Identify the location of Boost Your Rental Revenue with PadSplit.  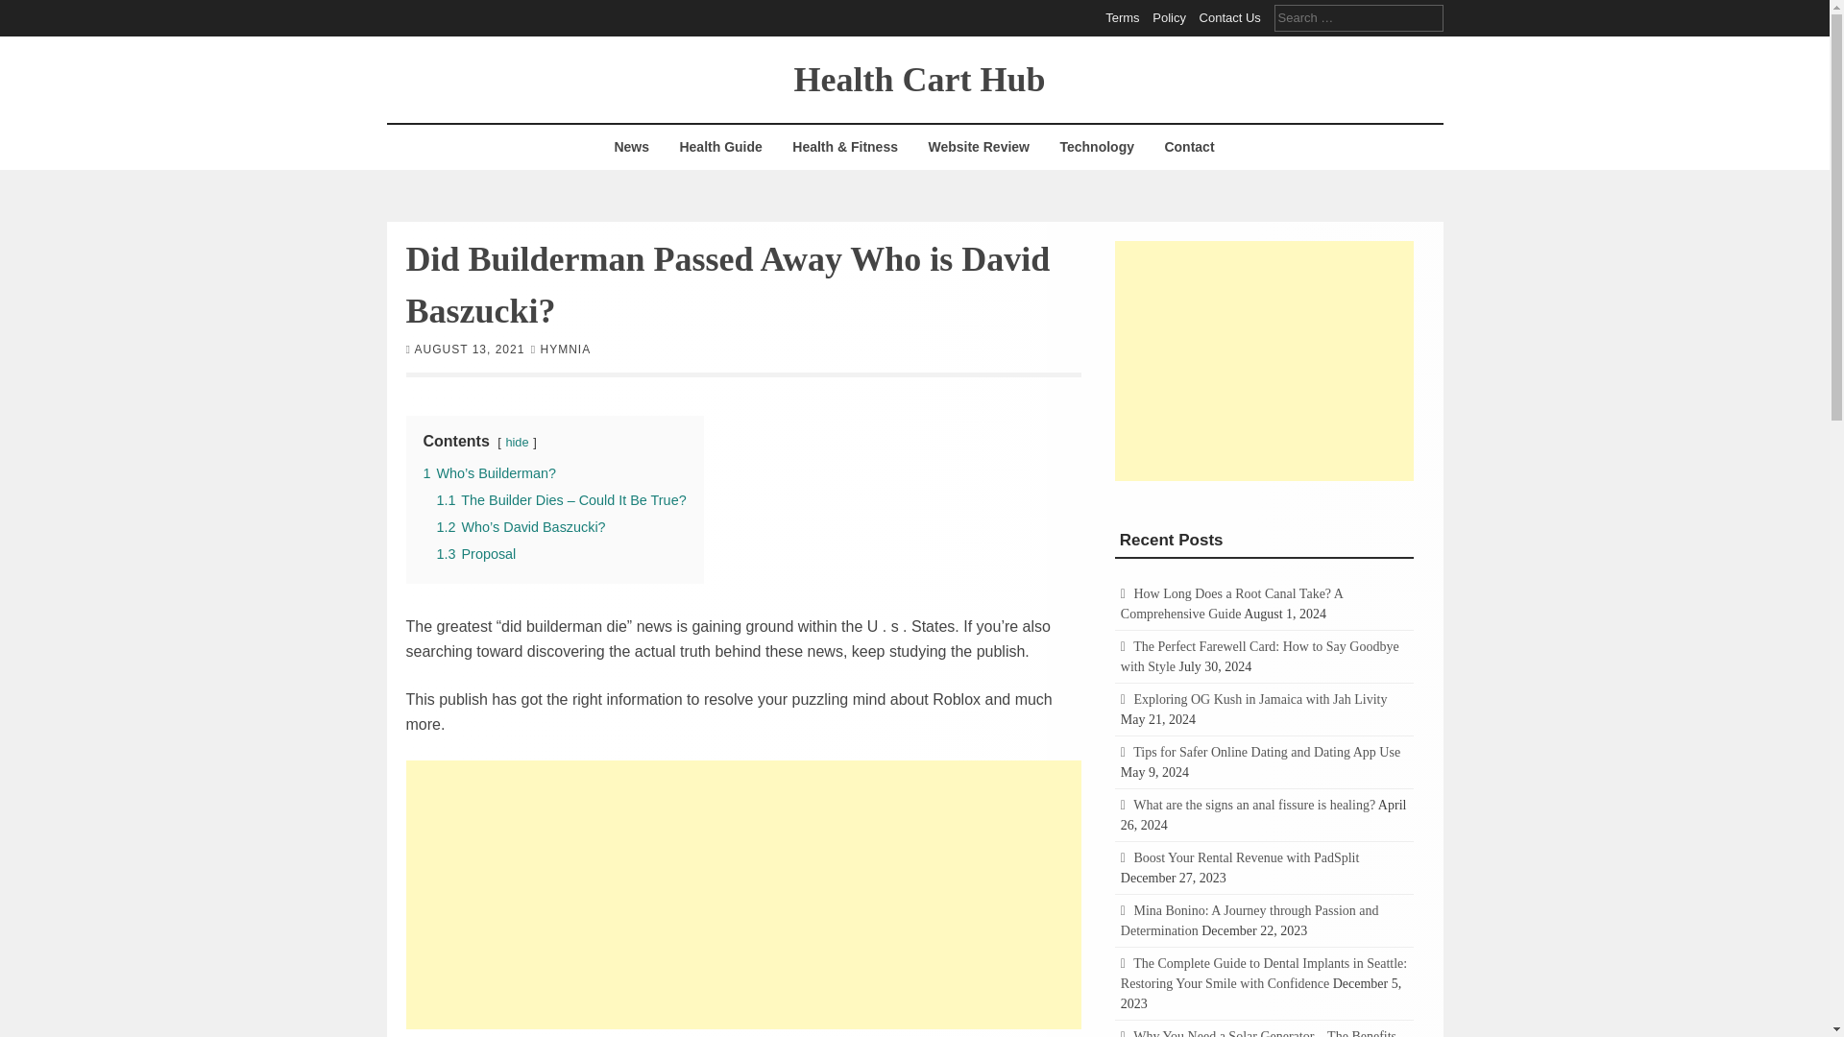
(1247, 856).